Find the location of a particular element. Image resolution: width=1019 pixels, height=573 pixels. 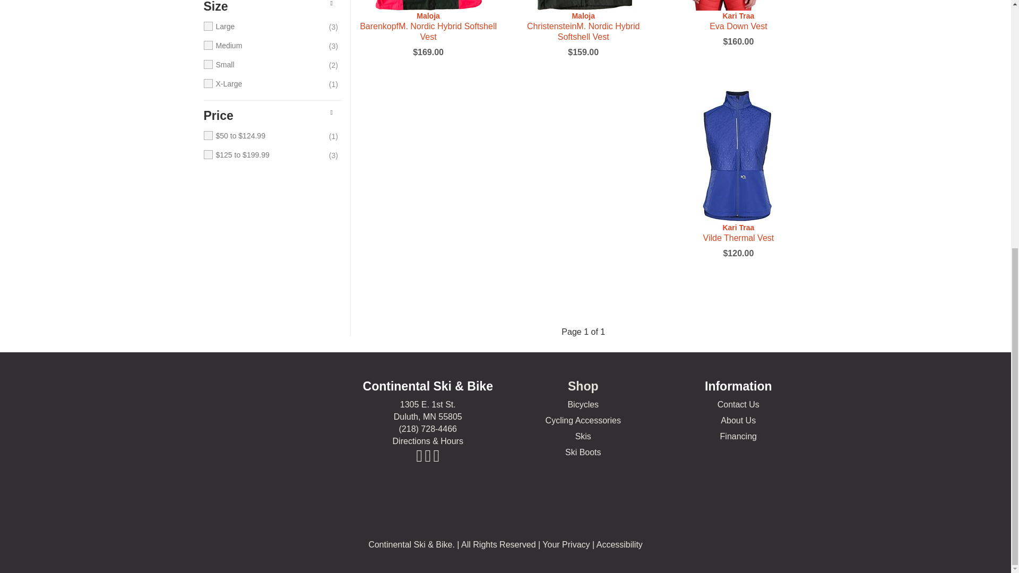

Maloja ChristensteinM. Nordic Hybrid Softshell Vest is located at coordinates (583, 27).